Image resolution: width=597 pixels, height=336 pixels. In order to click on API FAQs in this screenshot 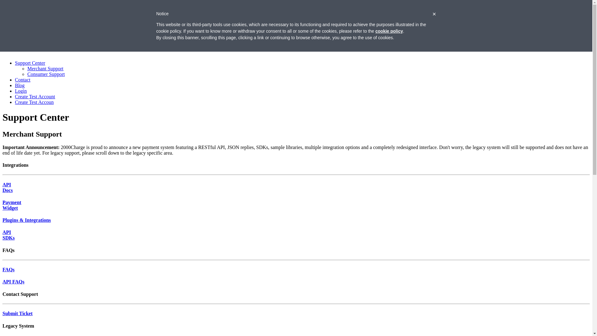, I will do `click(13, 282)`.